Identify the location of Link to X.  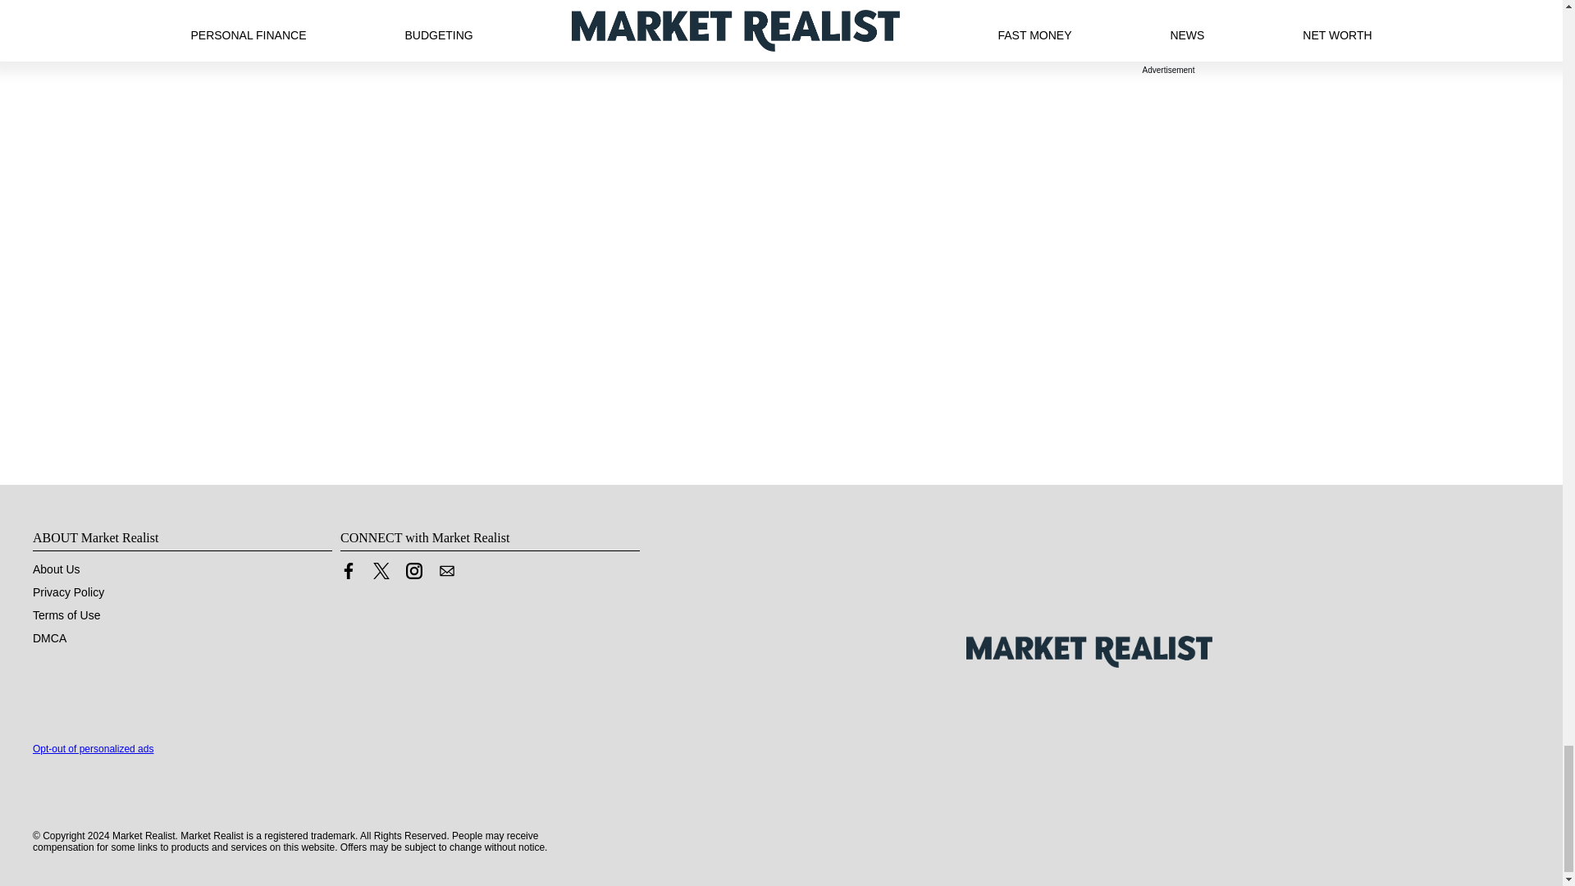
(381, 574).